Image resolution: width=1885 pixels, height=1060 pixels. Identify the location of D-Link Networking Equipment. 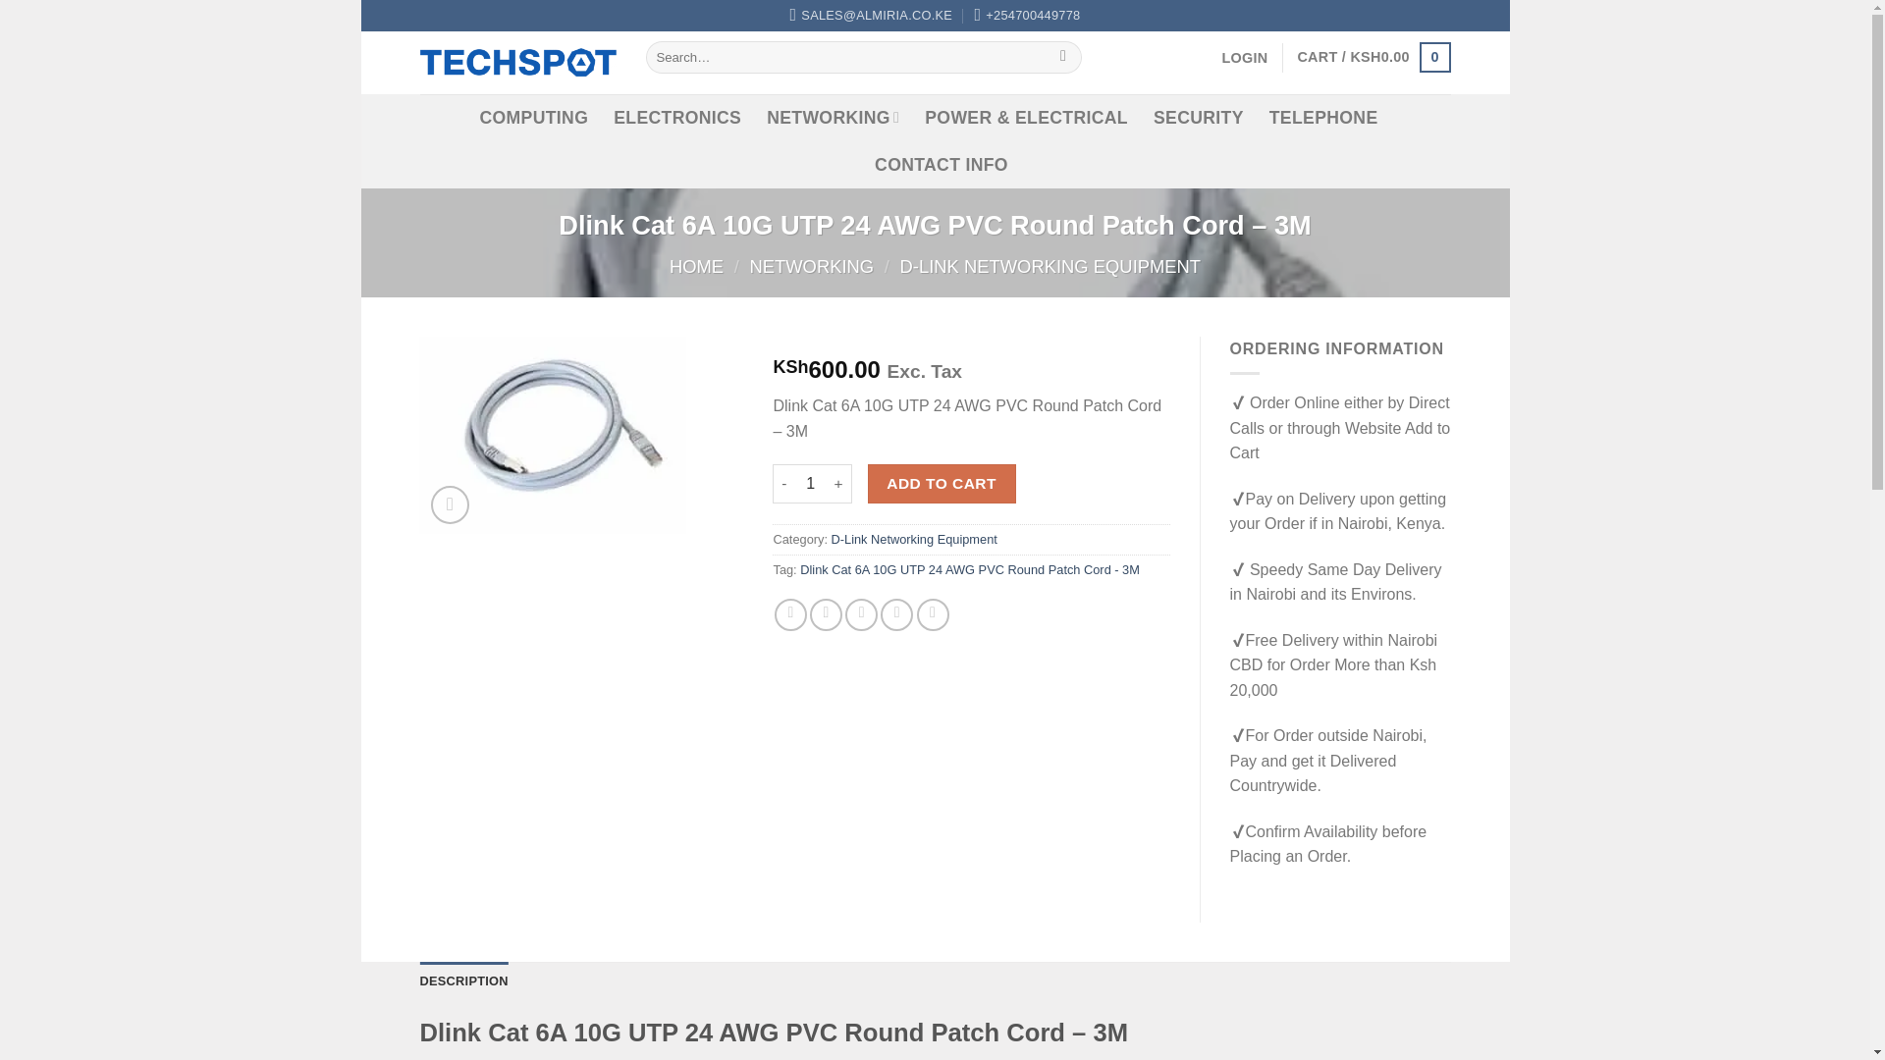
(913, 540).